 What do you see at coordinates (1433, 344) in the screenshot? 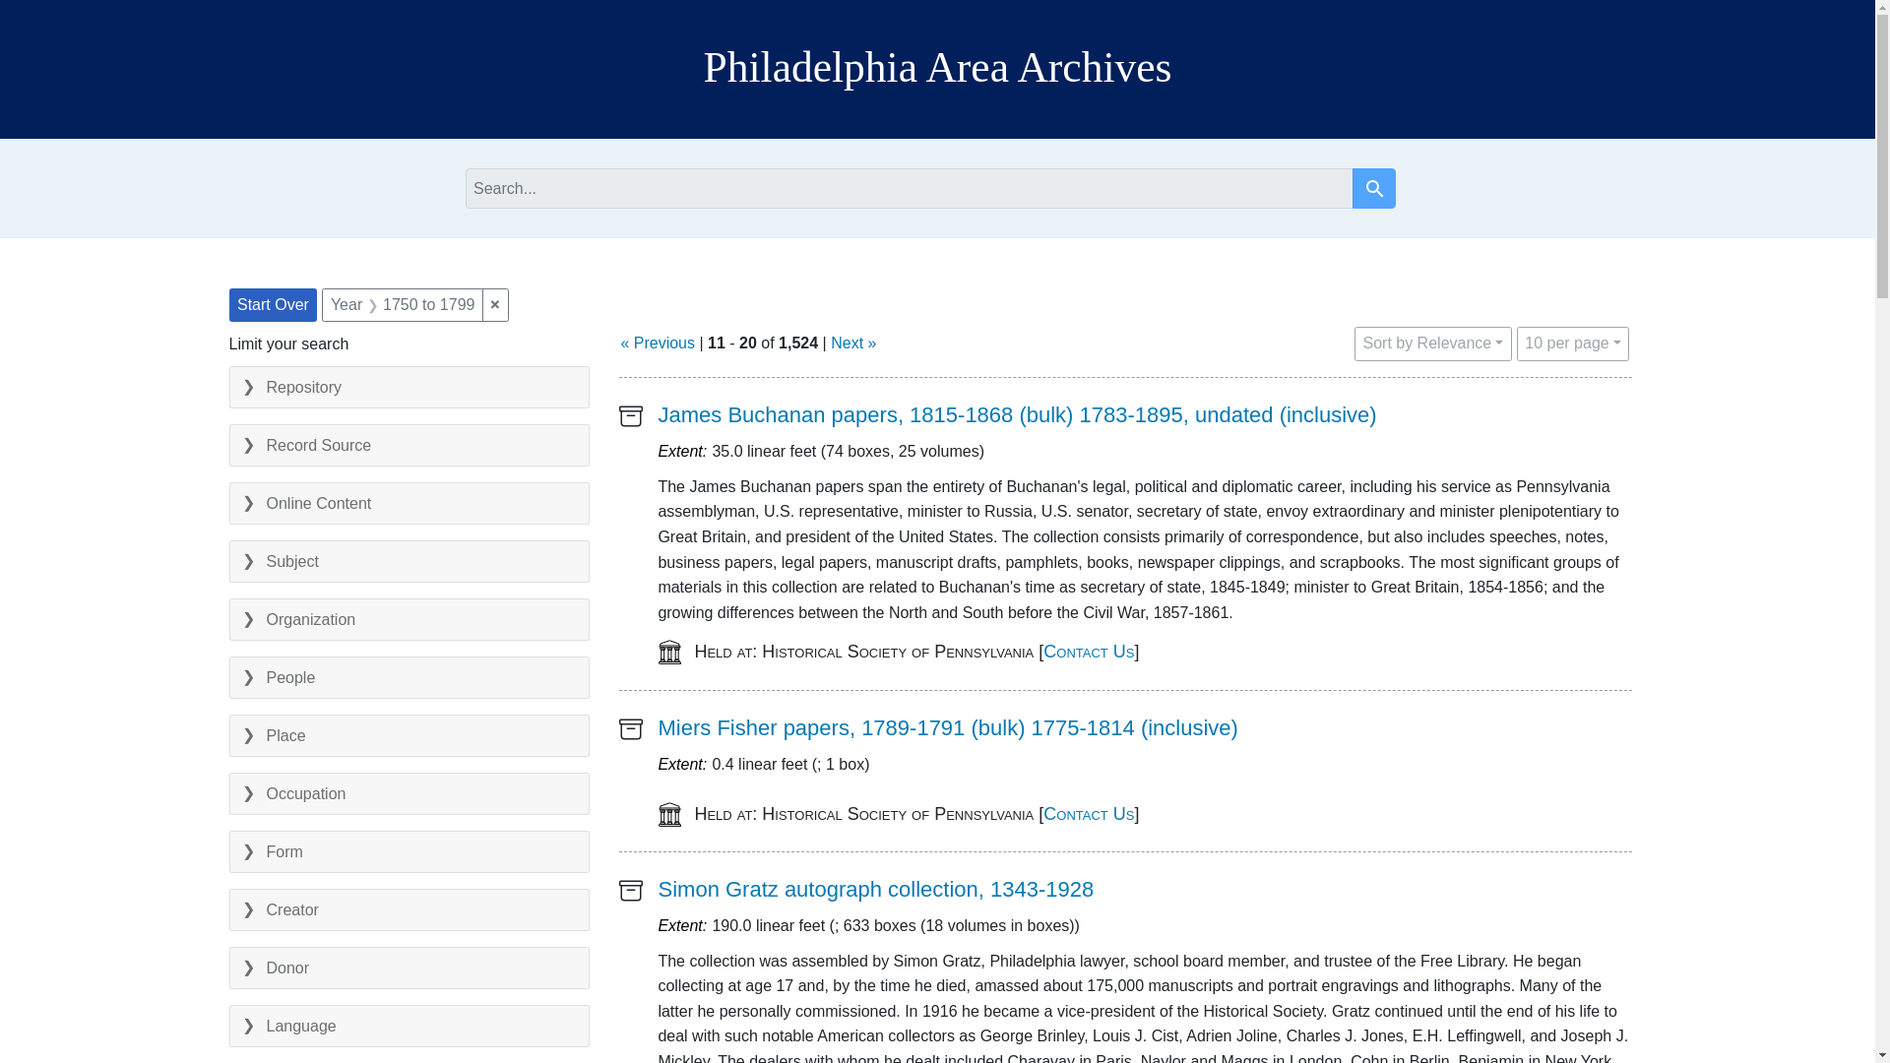
I see `Sort by Relevance` at bounding box center [1433, 344].